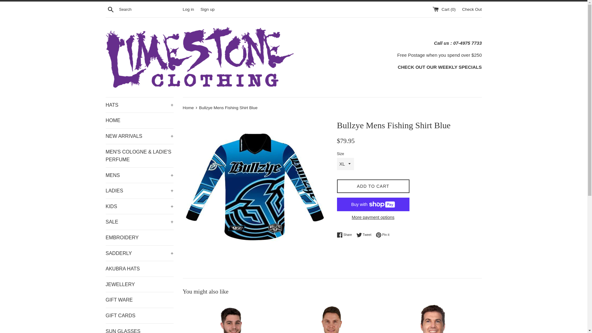  Describe the element at coordinates (139, 269) in the screenshot. I see `AKUBRA HATS` at that location.